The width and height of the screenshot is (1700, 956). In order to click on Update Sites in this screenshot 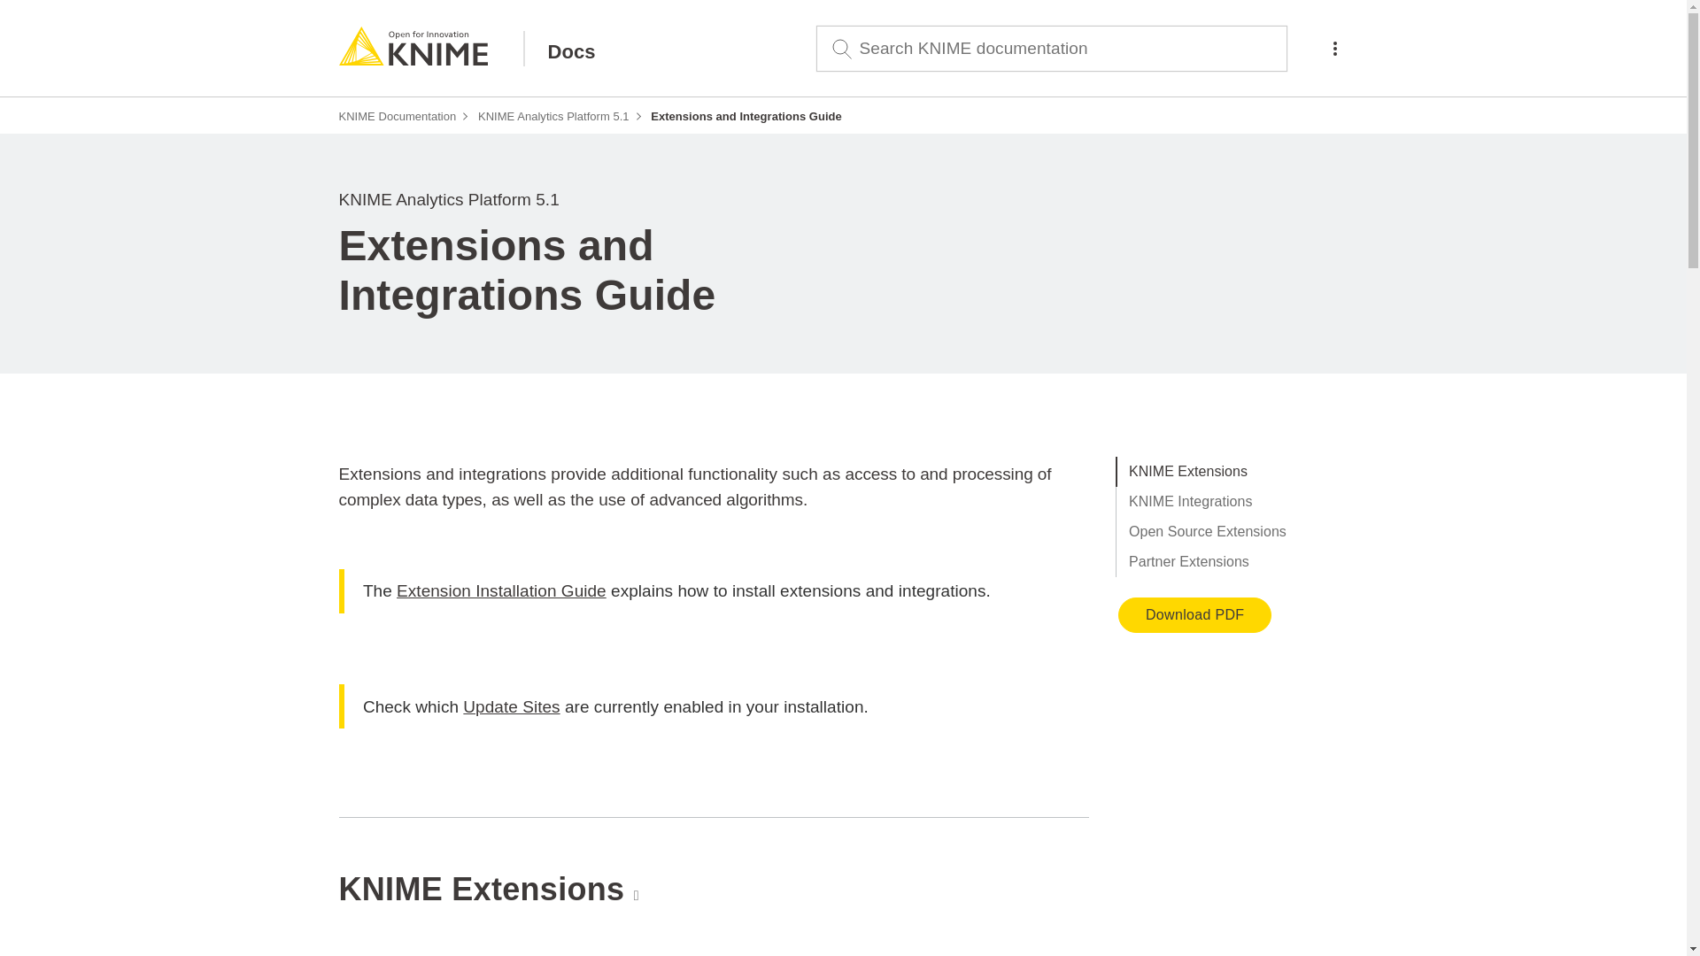, I will do `click(510, 706)`.